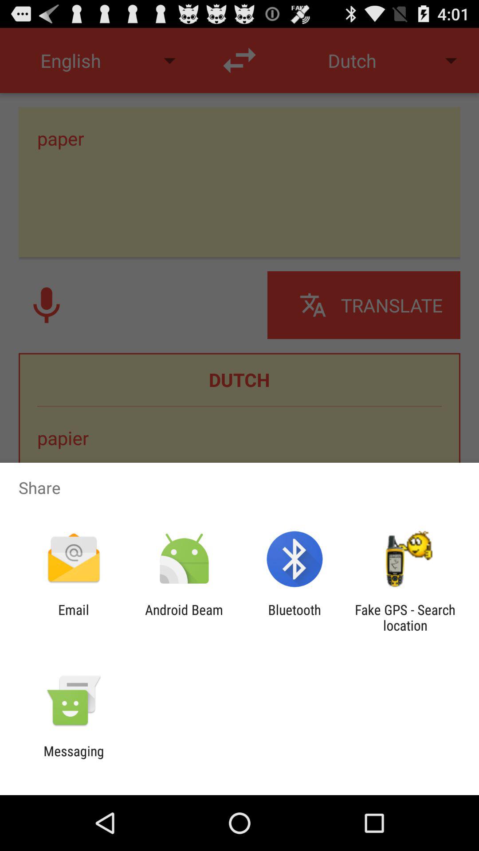  Describe the element at coordinates (74, 617) in the screenshot. I see `jump until the email item` at that location.